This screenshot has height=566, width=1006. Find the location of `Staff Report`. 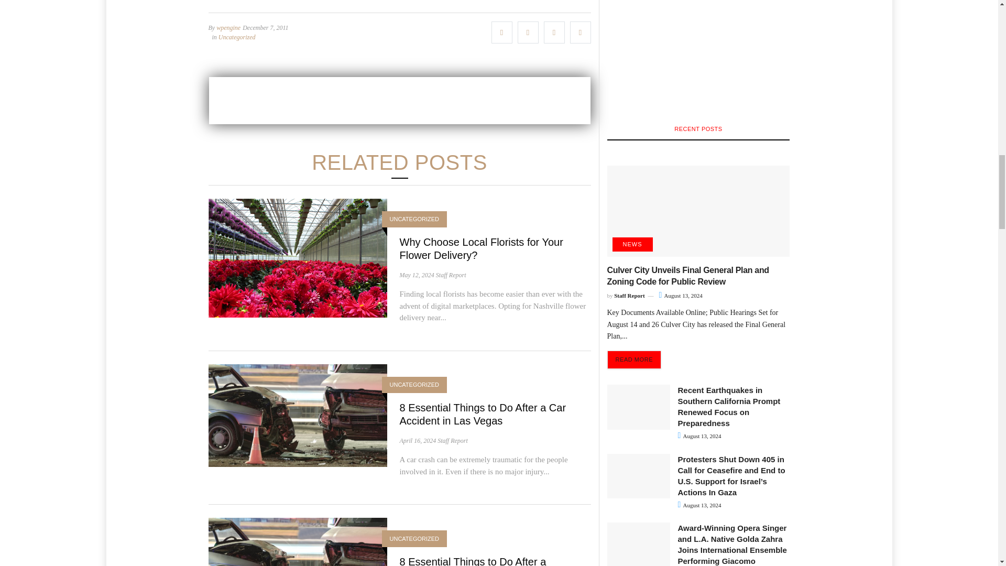

Staff Report is located at coordinates (453, 440).